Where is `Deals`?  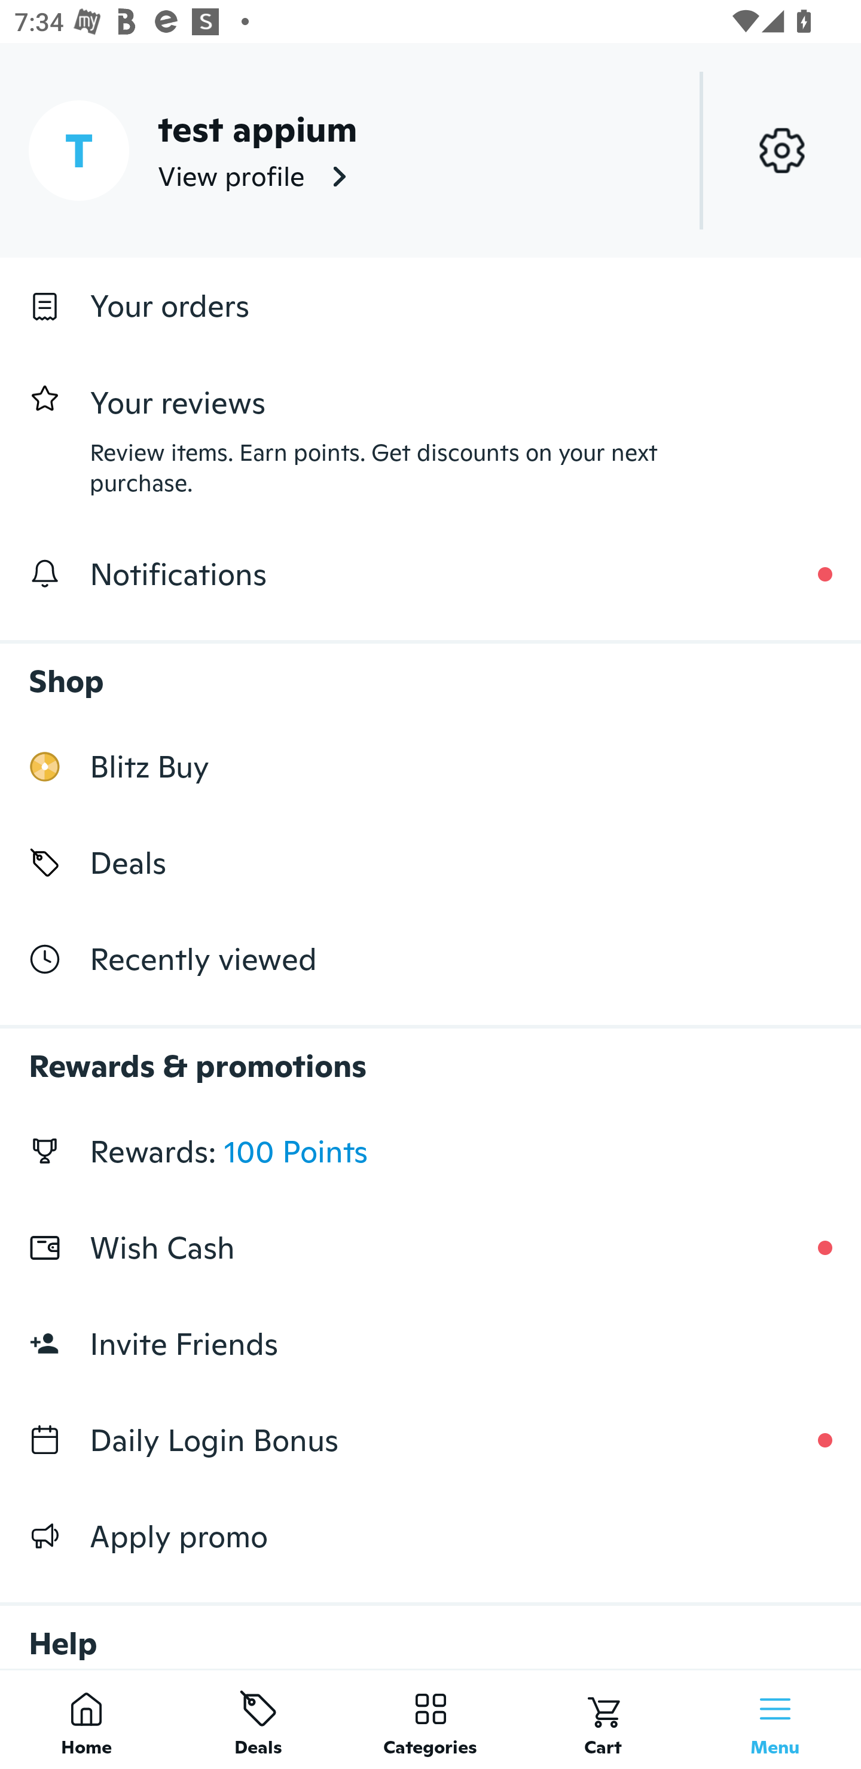 Deals is located at coordinates (258, 1719).